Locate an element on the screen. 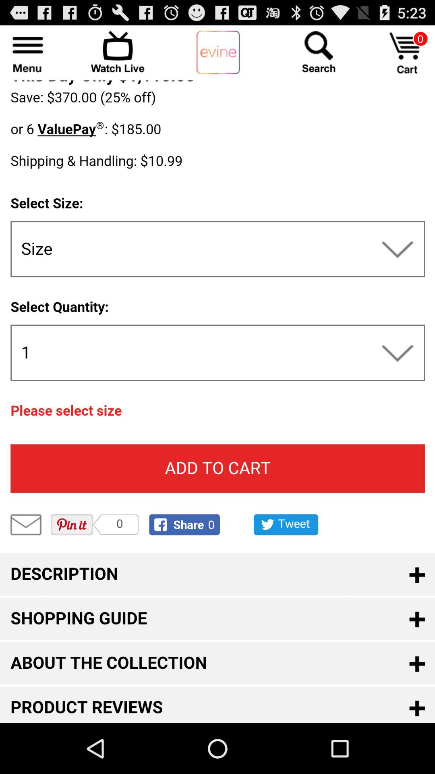 The width and height of the screenshot is (435, 774). go to search is located at coordinates (319, 52).